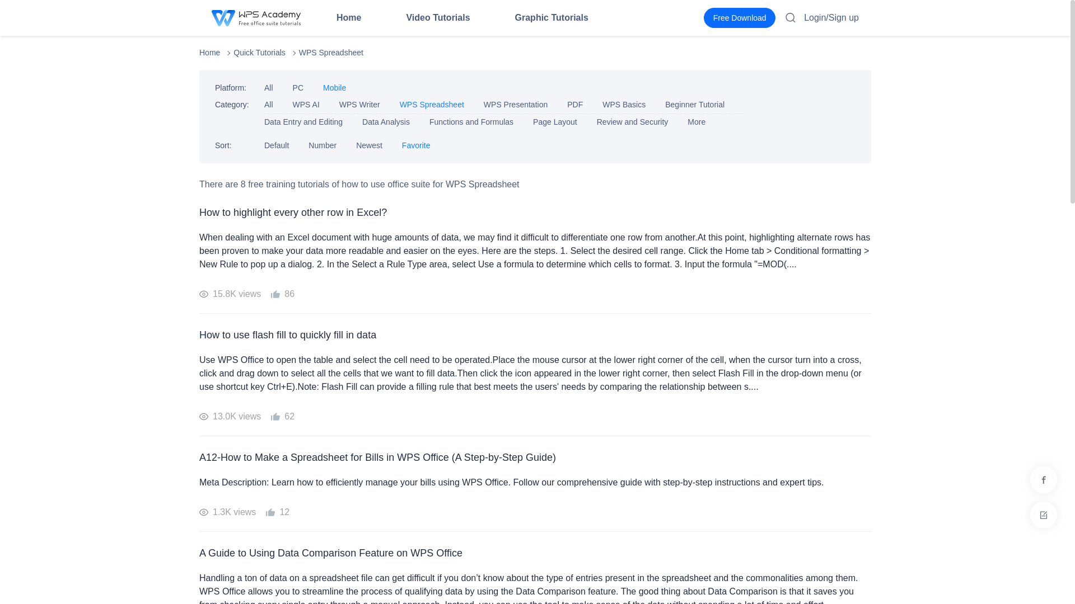  What do you see at coordinates (551, 18) in the screenshot?
I see `Graphic Tutorials` at bounding box center [551, 18].